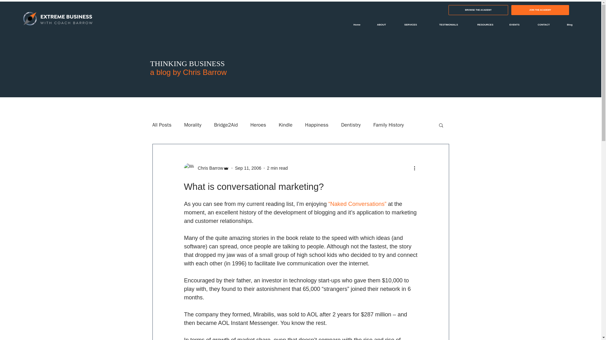 The height and width of the screenshot is (340, 606). I want to click on JOIN THE ACADEMY, so click(540, 10).